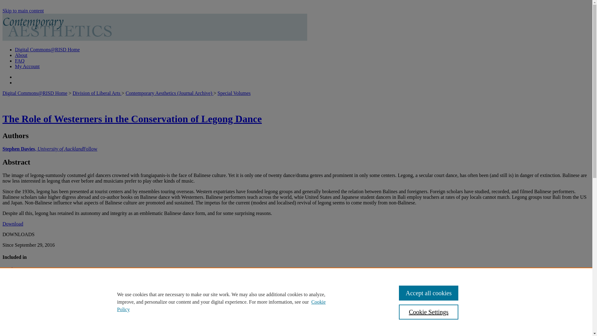  Describe the element at coordinates (234, 93) in the screenshot. I see `Special Volumes` at that location.